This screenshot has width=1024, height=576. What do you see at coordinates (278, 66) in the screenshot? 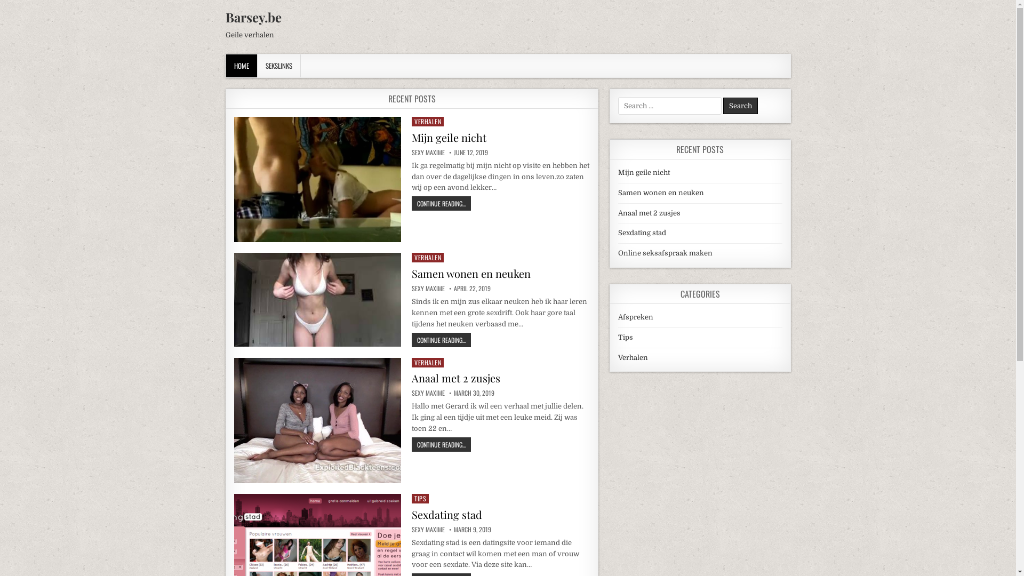
I see `SEKSLINKS` at bounding box center [278, 66].